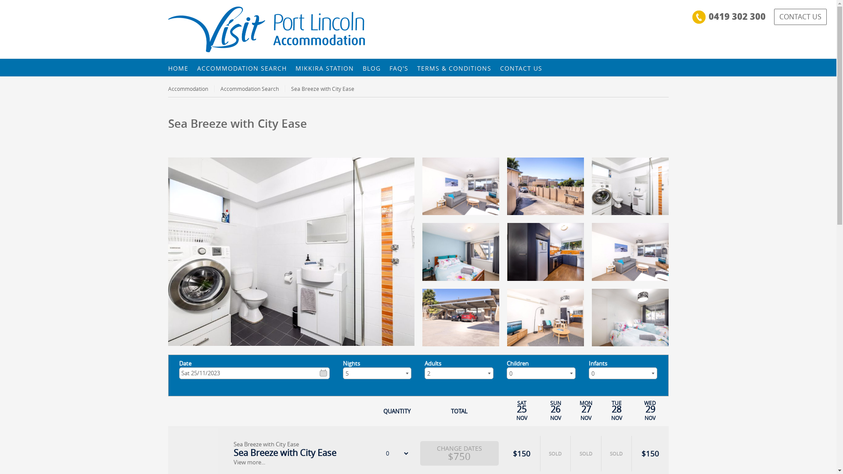  Describe the element at coordinates (737, 16) in the screenshot. I see `0419 302 300` at that location.